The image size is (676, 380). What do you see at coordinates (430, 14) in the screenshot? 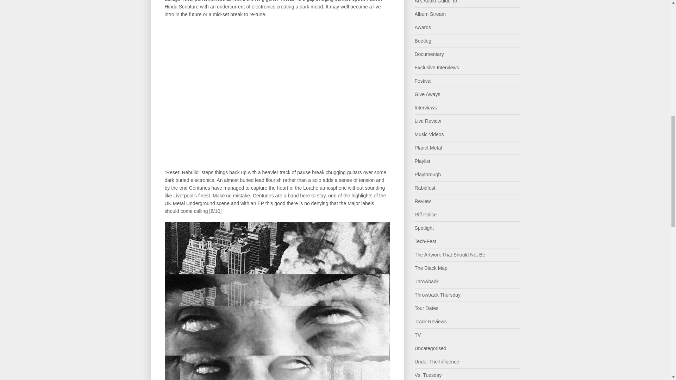
I see `Album Stream` at bounding box center [430, 14].